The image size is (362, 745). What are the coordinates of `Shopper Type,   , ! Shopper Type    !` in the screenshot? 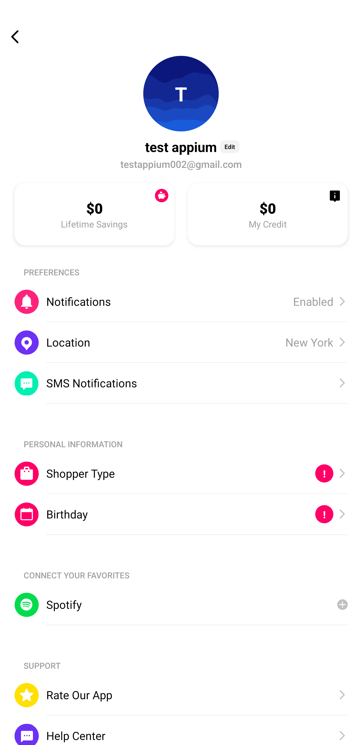 It's located at (181, 473).